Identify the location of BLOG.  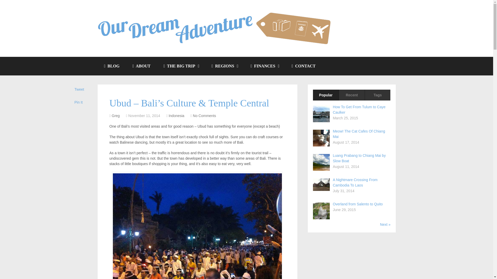
(111, 66).